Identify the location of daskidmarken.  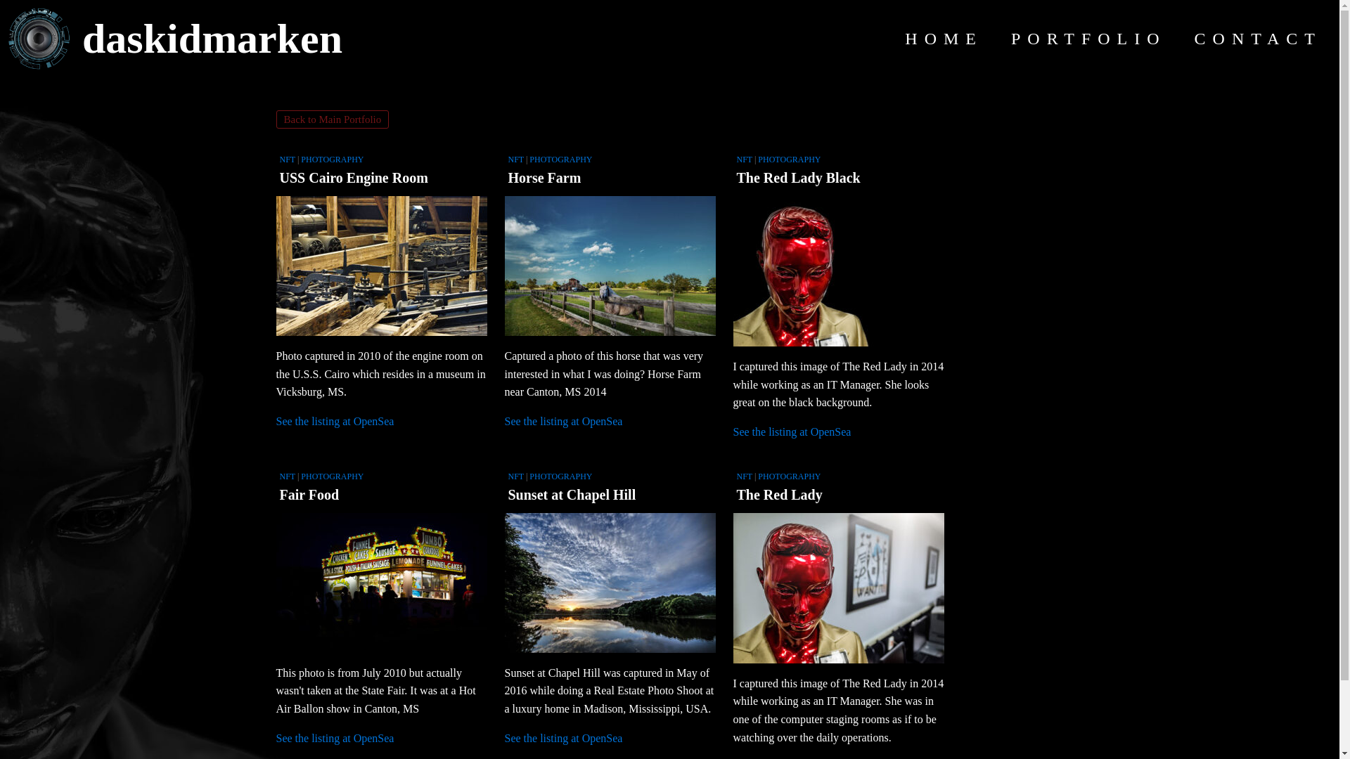
(208, 38).